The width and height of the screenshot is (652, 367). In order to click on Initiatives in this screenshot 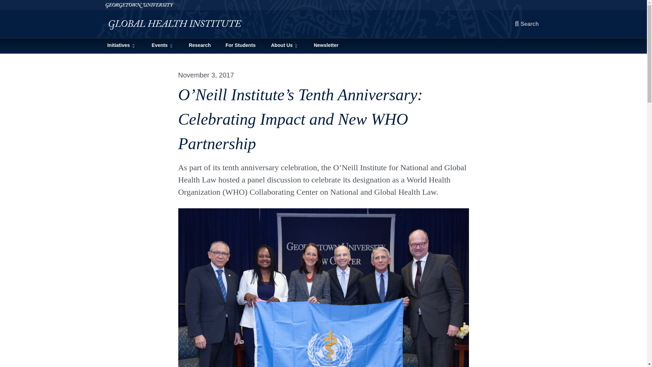, I will do `click(121, 46)`.